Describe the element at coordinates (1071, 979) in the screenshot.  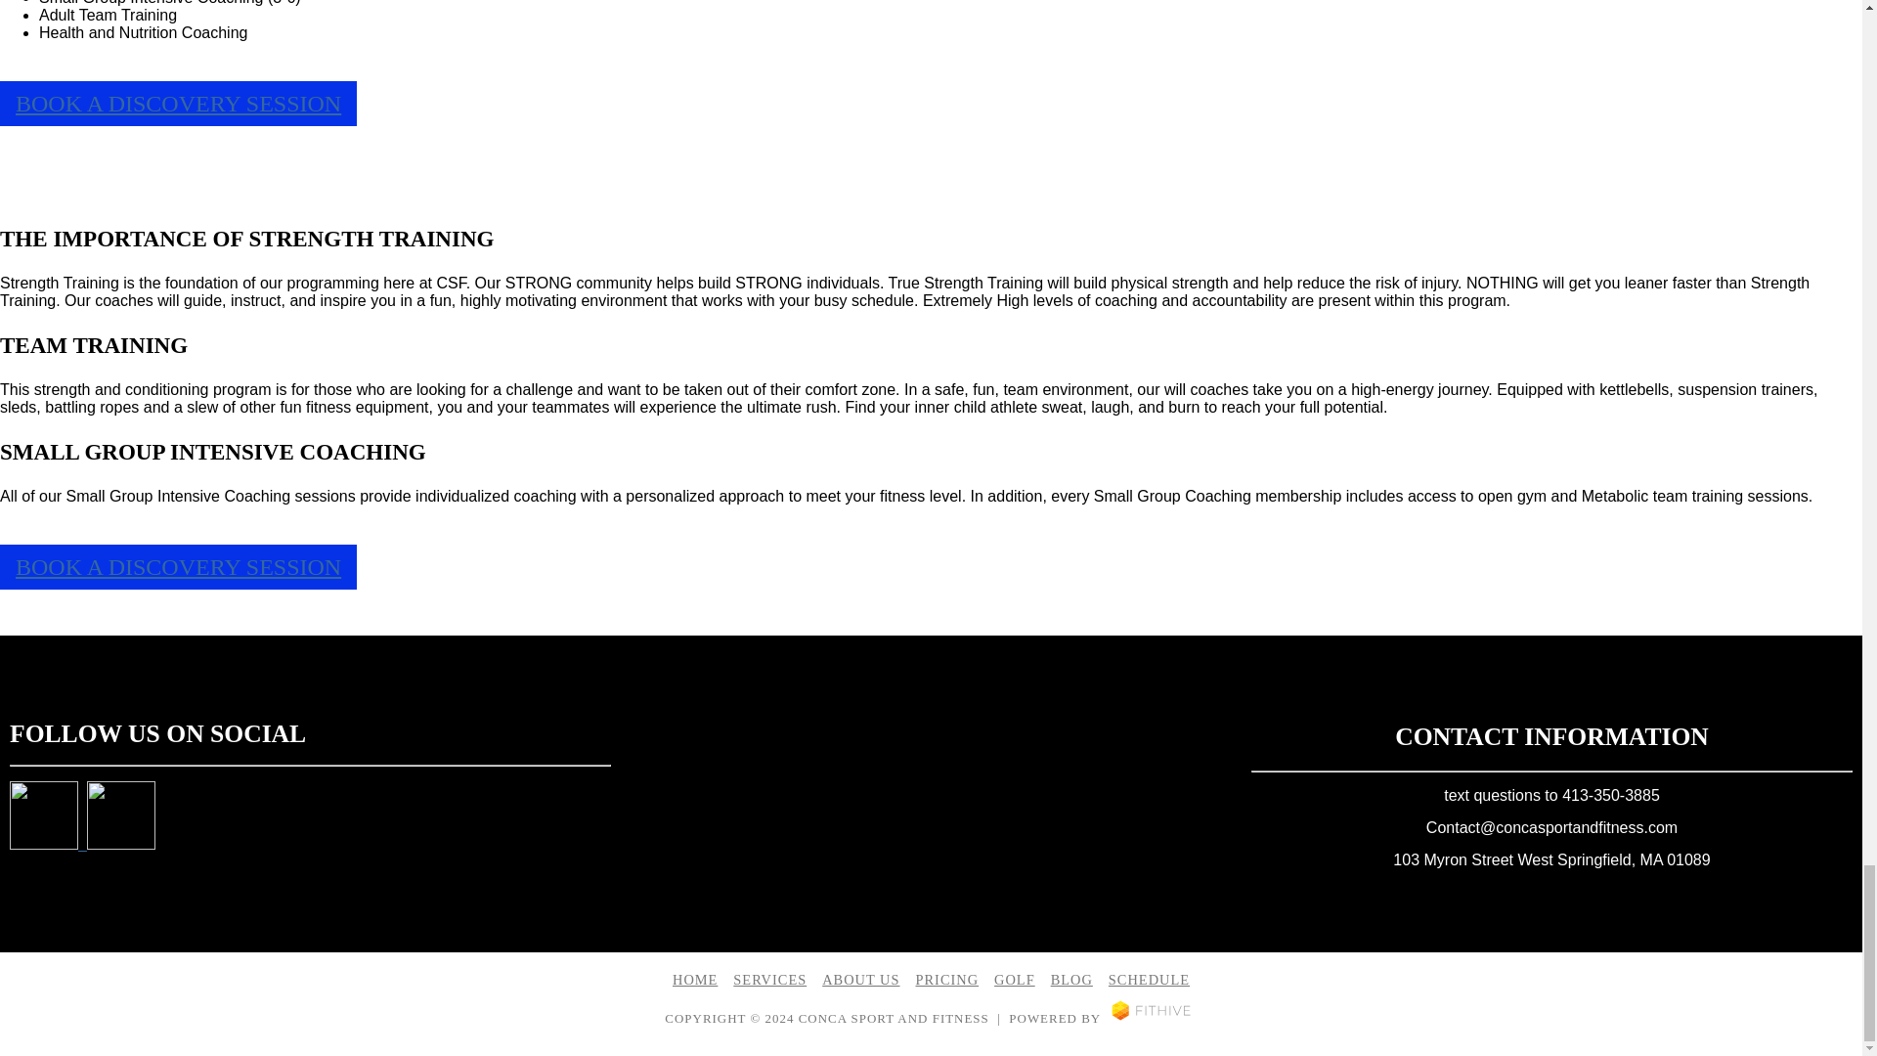
I see `BLOG` at that location.